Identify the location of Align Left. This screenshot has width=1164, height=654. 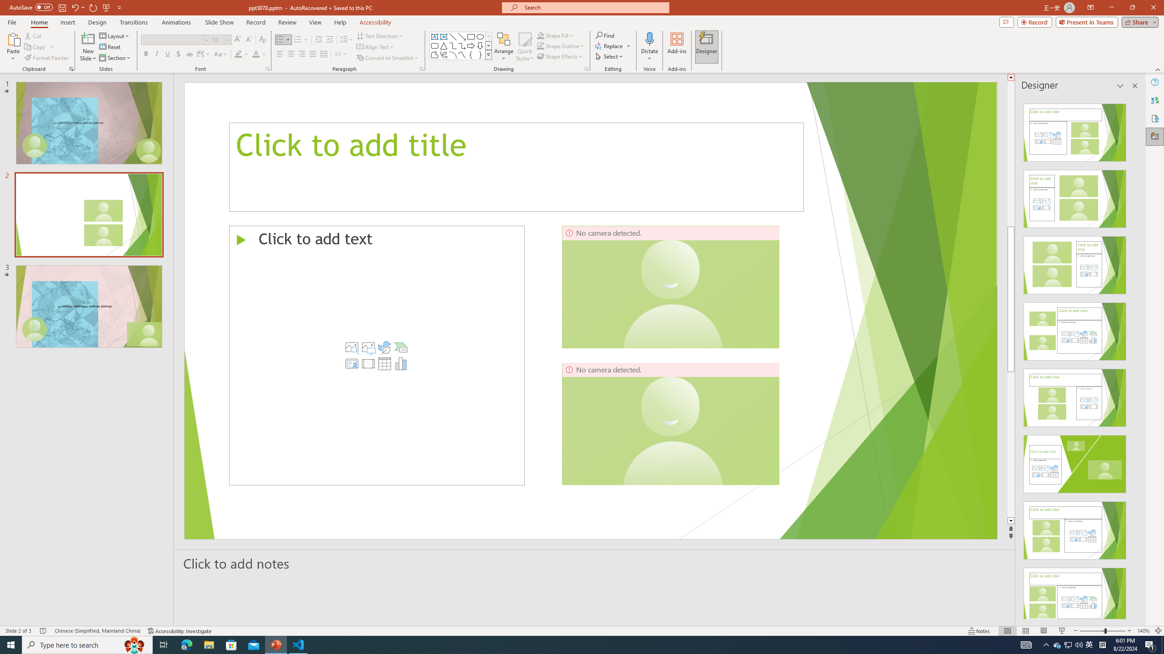
(280, 54).